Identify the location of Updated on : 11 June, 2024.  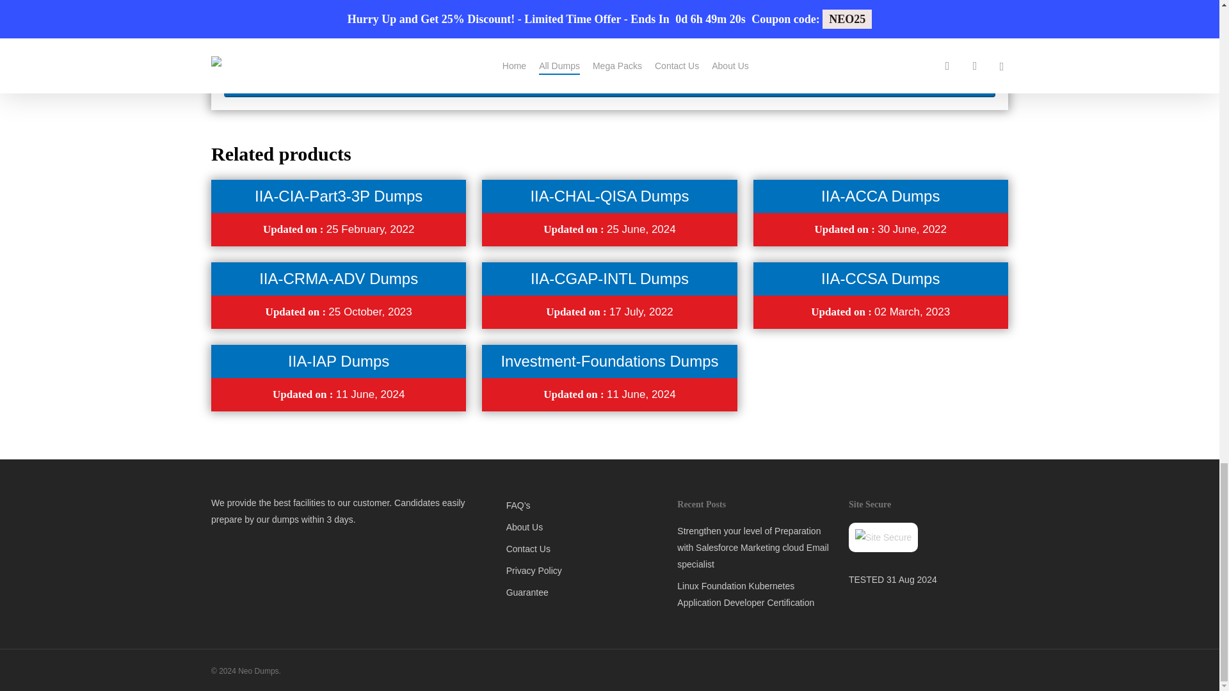
(338, 394).